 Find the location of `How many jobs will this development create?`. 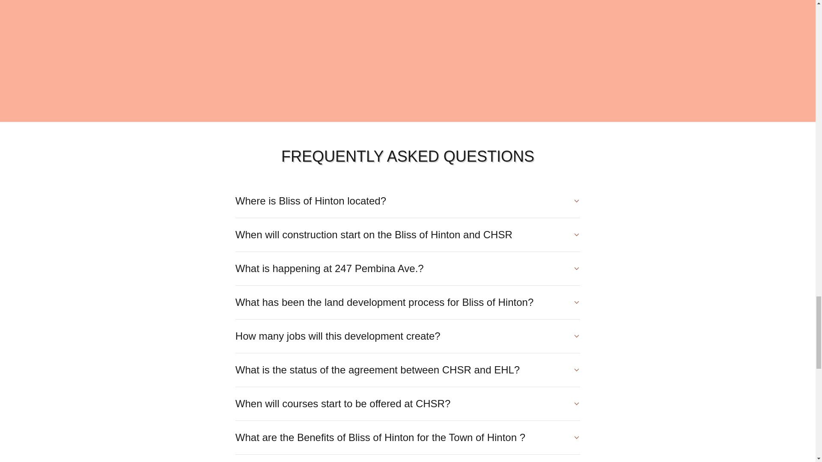

How many jobs will this development create? is located at coordinates (408, 336).